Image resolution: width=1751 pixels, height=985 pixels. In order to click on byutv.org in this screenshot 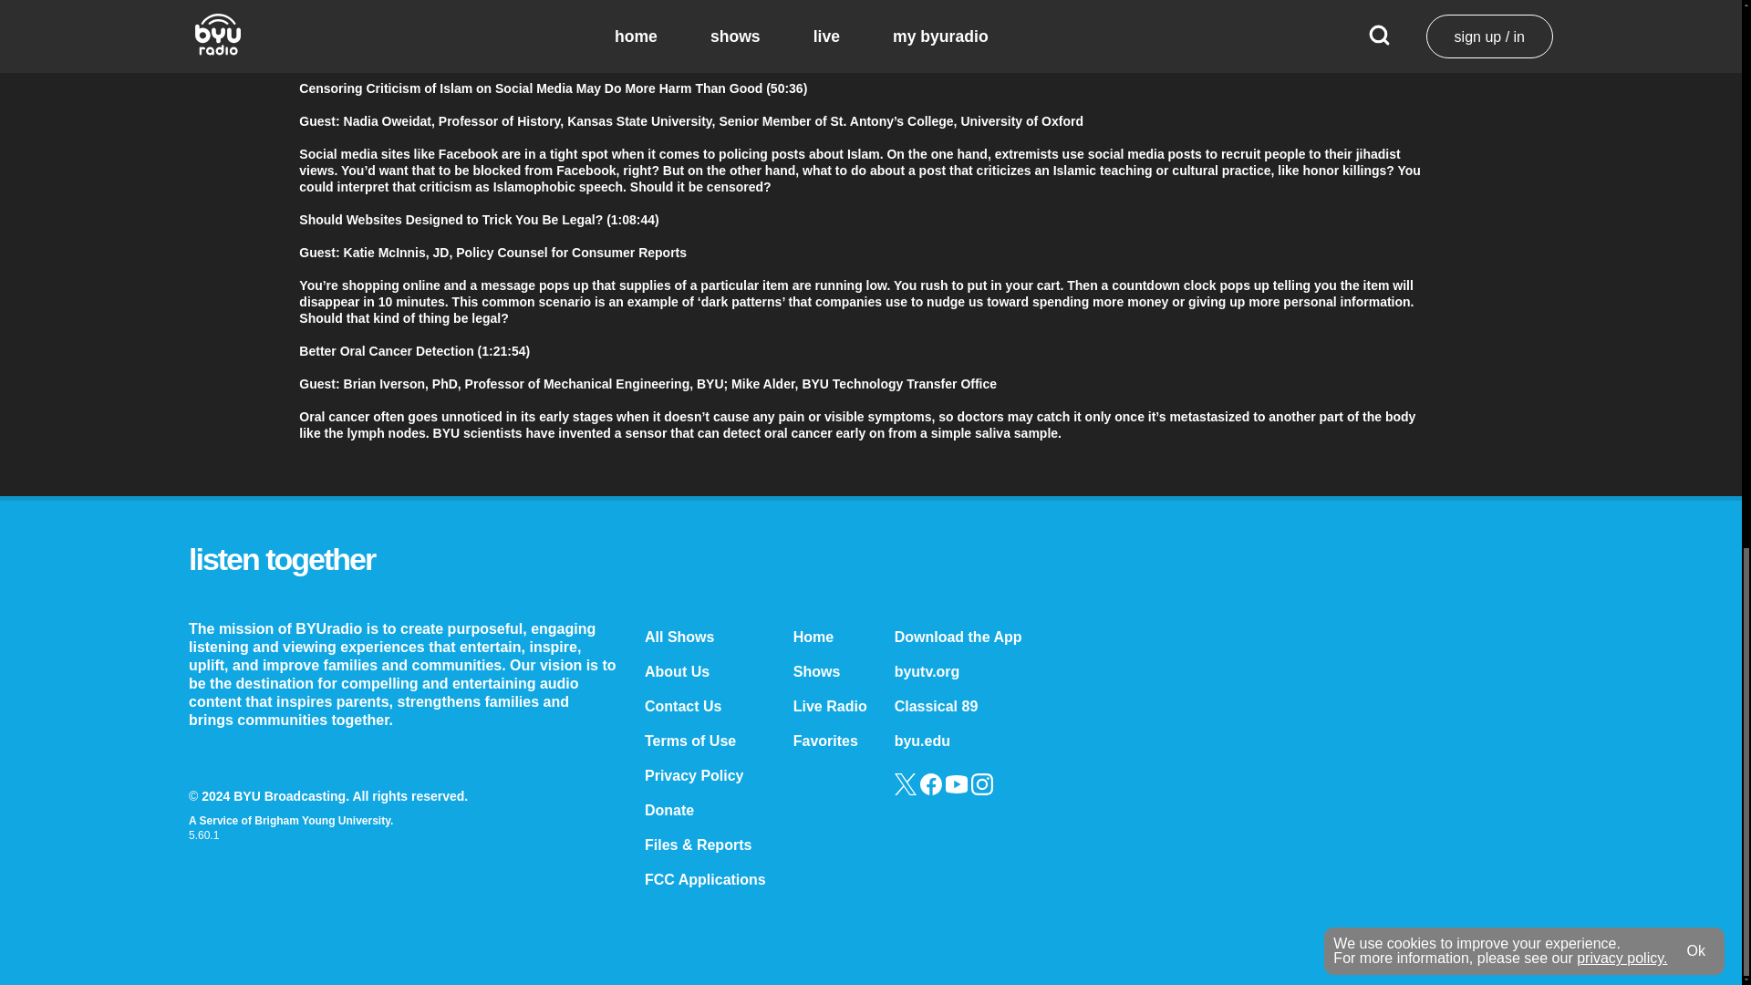, I will do `click(927, 671)`.